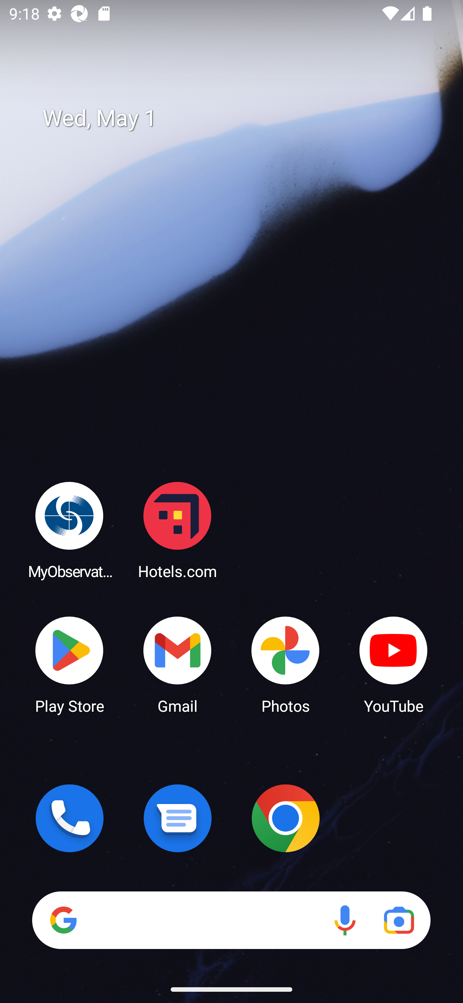  What do you see at coordinates (241, 118) in the screenshot?
I see `Wed, May 1` at bounding box center [241, 118].